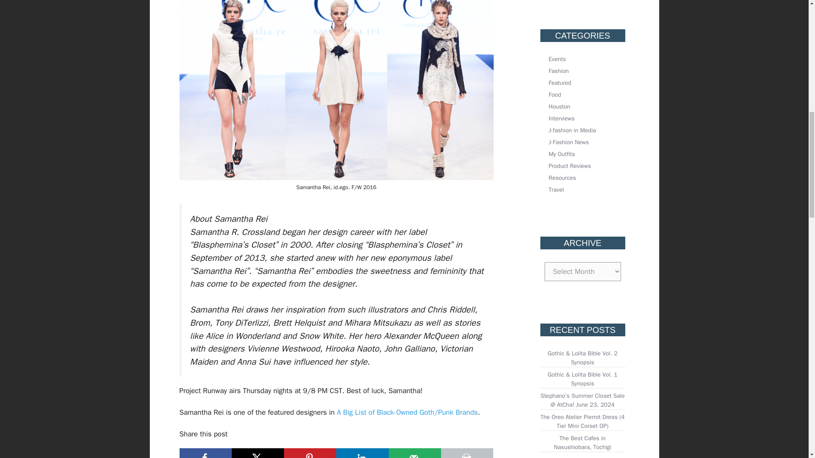 The image size is (815, 458). I want to click on Share on Facebook, so click(205, 453).